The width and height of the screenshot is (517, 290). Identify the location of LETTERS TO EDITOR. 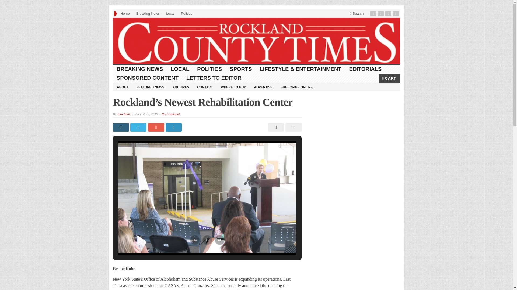
(214, 78).